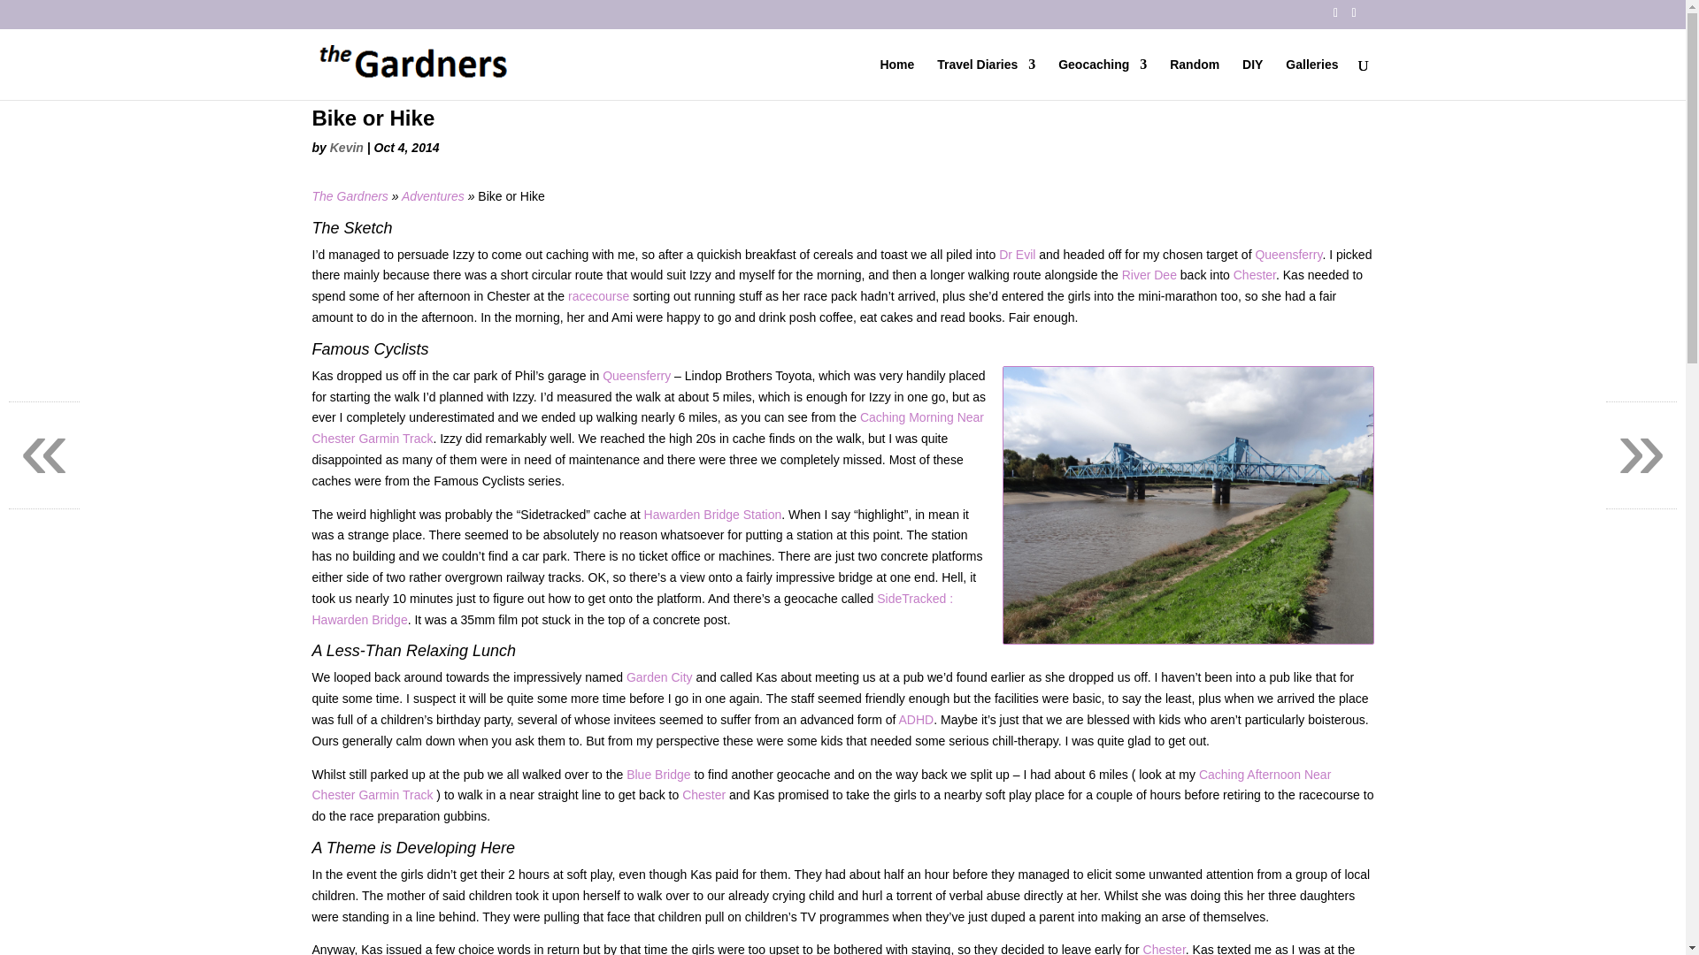  I want to click on Travel Diaries, so click(986, 79).